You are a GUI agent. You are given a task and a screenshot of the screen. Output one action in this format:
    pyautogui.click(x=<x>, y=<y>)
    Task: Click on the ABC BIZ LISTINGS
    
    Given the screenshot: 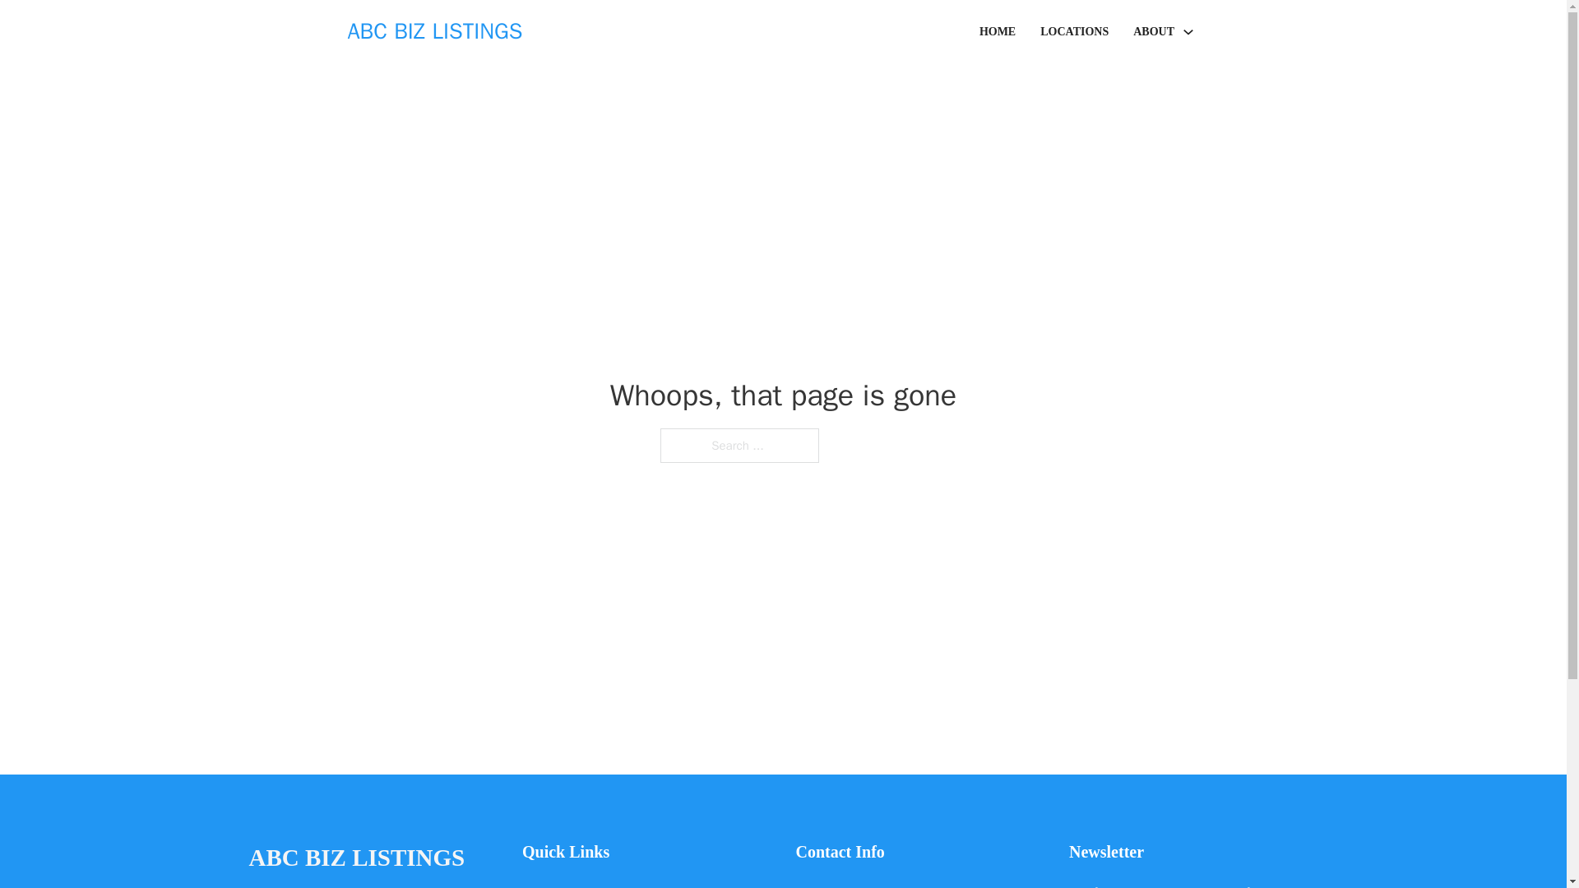 What is the action you would take?
    pyautogui.click(x=355, y=858)
    